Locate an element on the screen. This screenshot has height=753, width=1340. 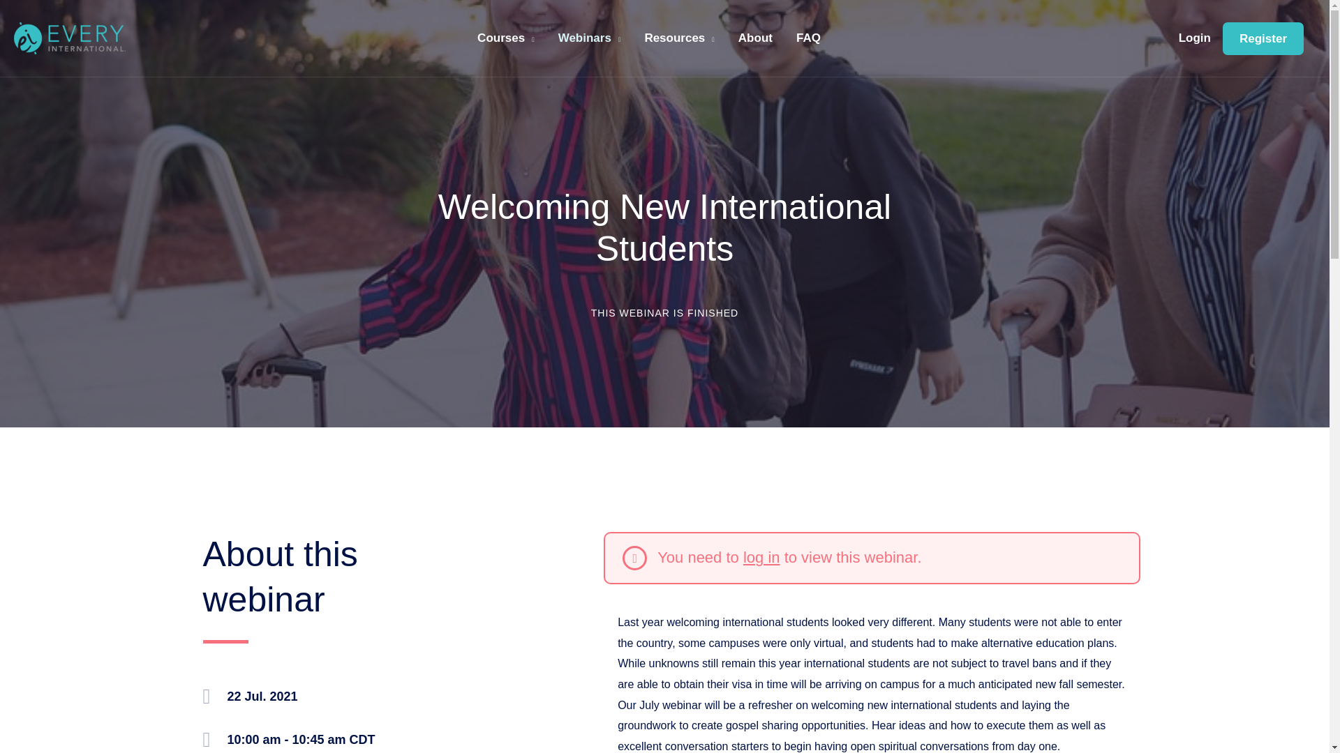
Courses is located at coordinates (505, 38).